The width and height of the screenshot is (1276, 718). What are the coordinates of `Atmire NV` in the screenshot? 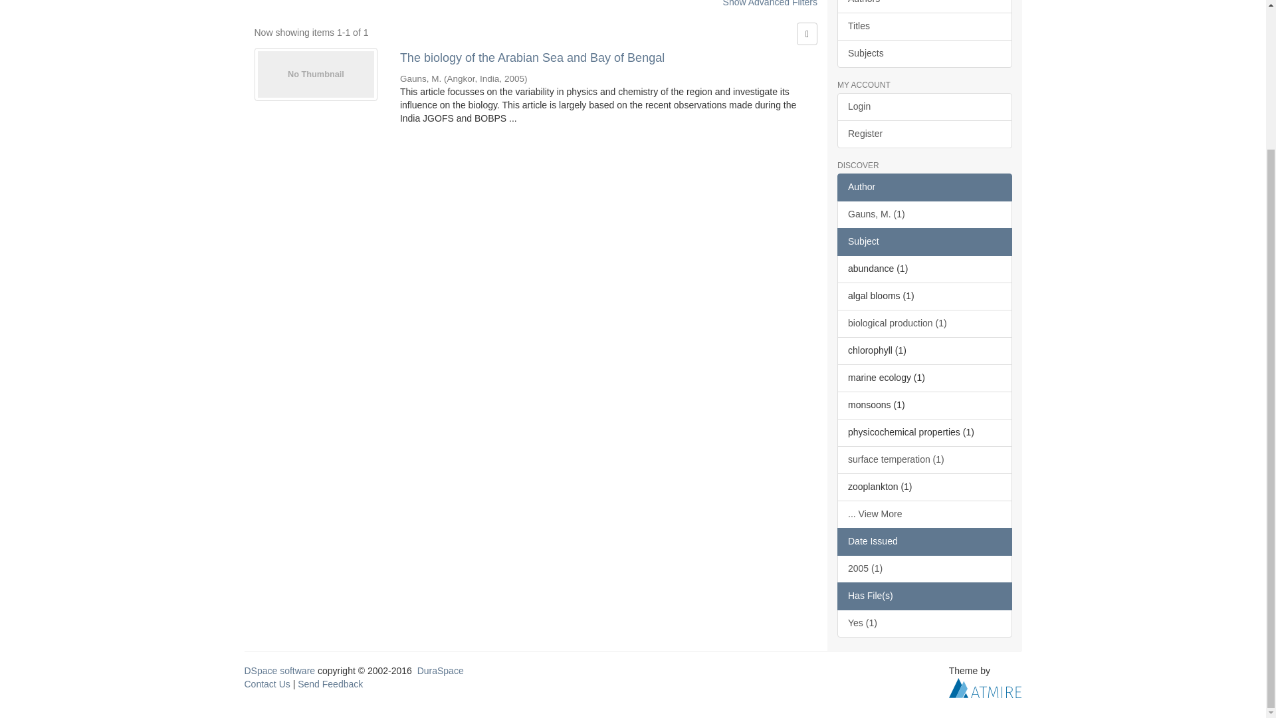 It's located at (985, 687).